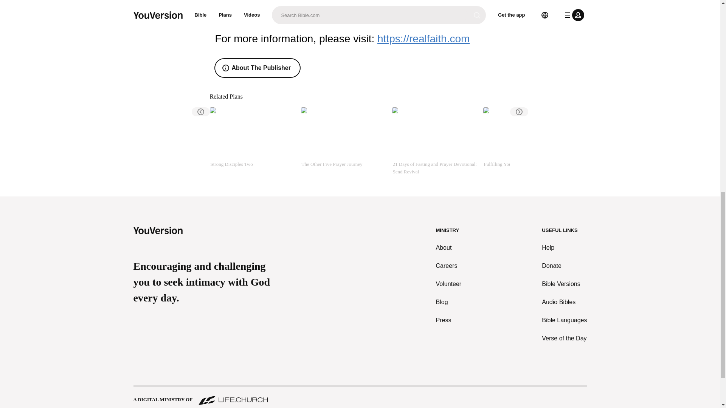  I want to click on Verse of the Day, so click(564, 338).